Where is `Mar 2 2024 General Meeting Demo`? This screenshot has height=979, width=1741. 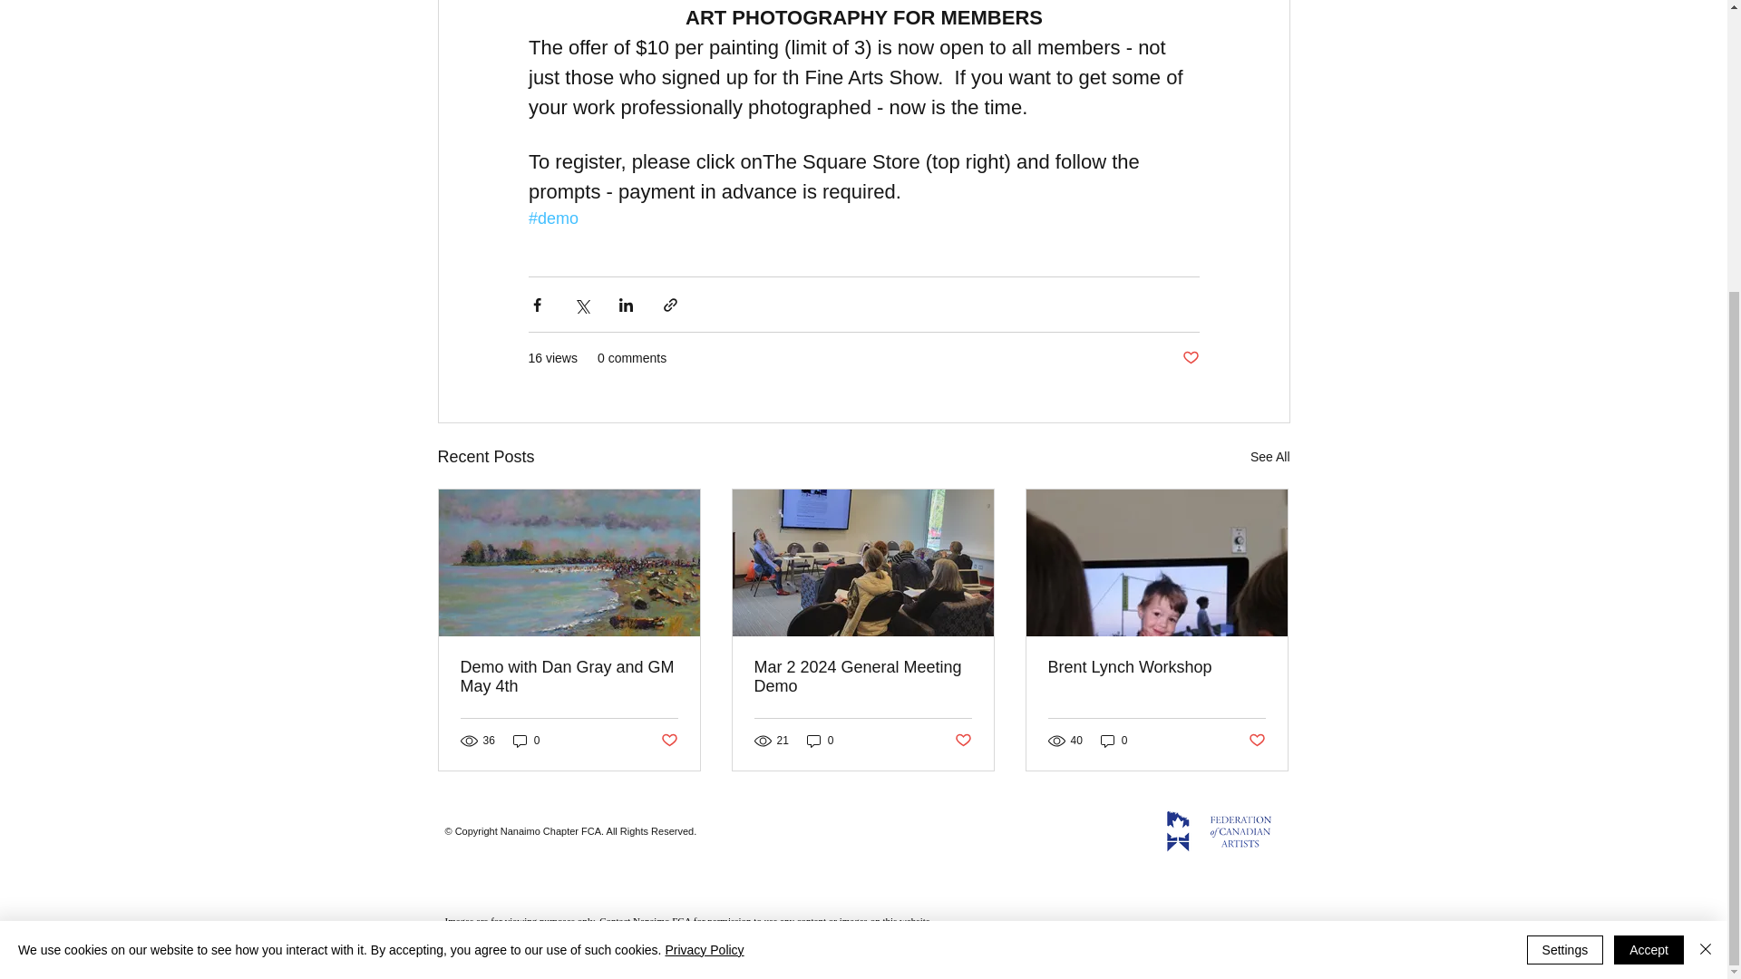
Mar 2 2024 General Meeting Demo is located at coordinates (862, 676).